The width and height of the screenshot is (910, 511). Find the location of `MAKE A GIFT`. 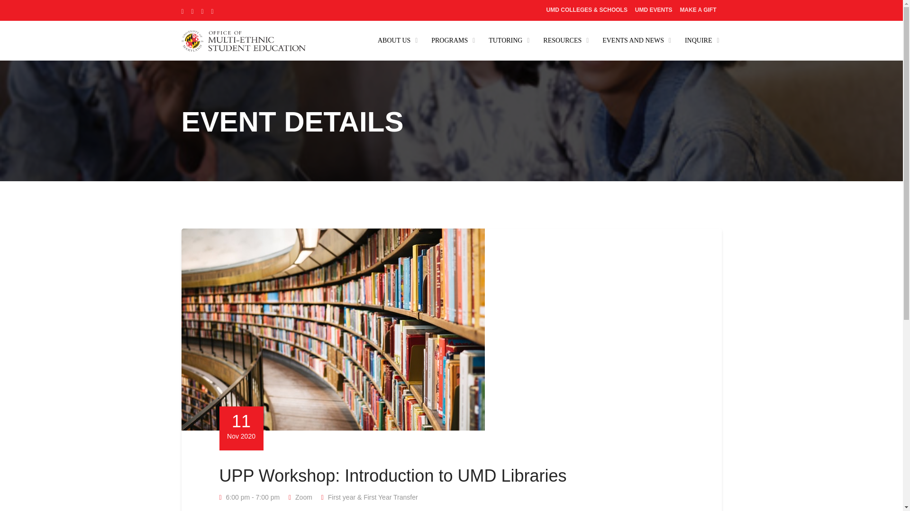

MAKE A GIFT is located at coordinates (698, 9).